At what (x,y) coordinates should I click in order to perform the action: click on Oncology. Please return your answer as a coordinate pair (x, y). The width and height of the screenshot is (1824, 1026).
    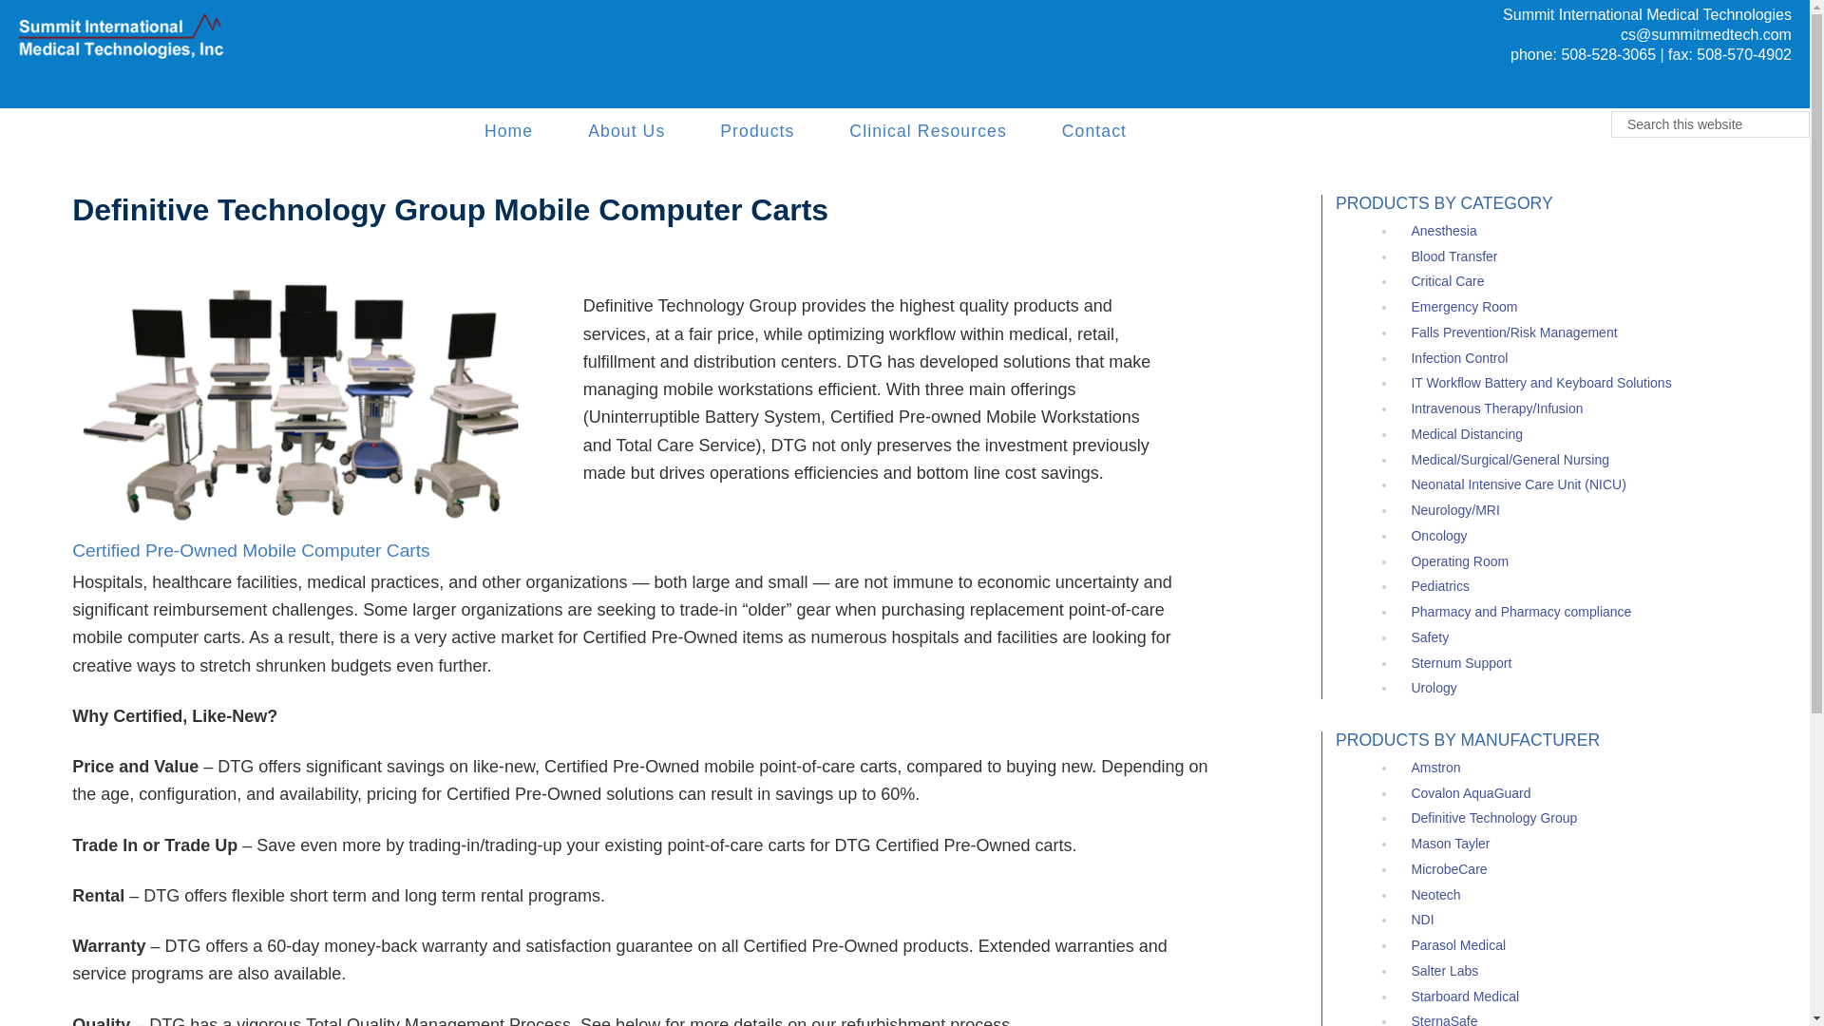
    Looking at the image, I should click on (1438, 536).